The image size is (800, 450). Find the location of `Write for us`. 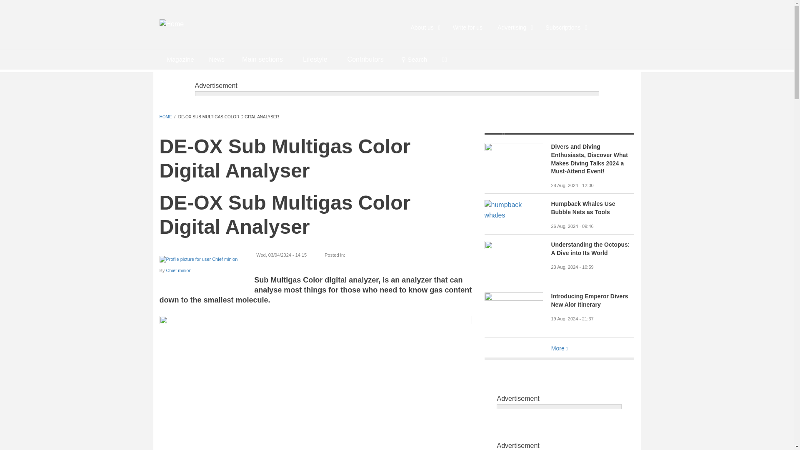

Write for us is located at coordinates (467, 27).